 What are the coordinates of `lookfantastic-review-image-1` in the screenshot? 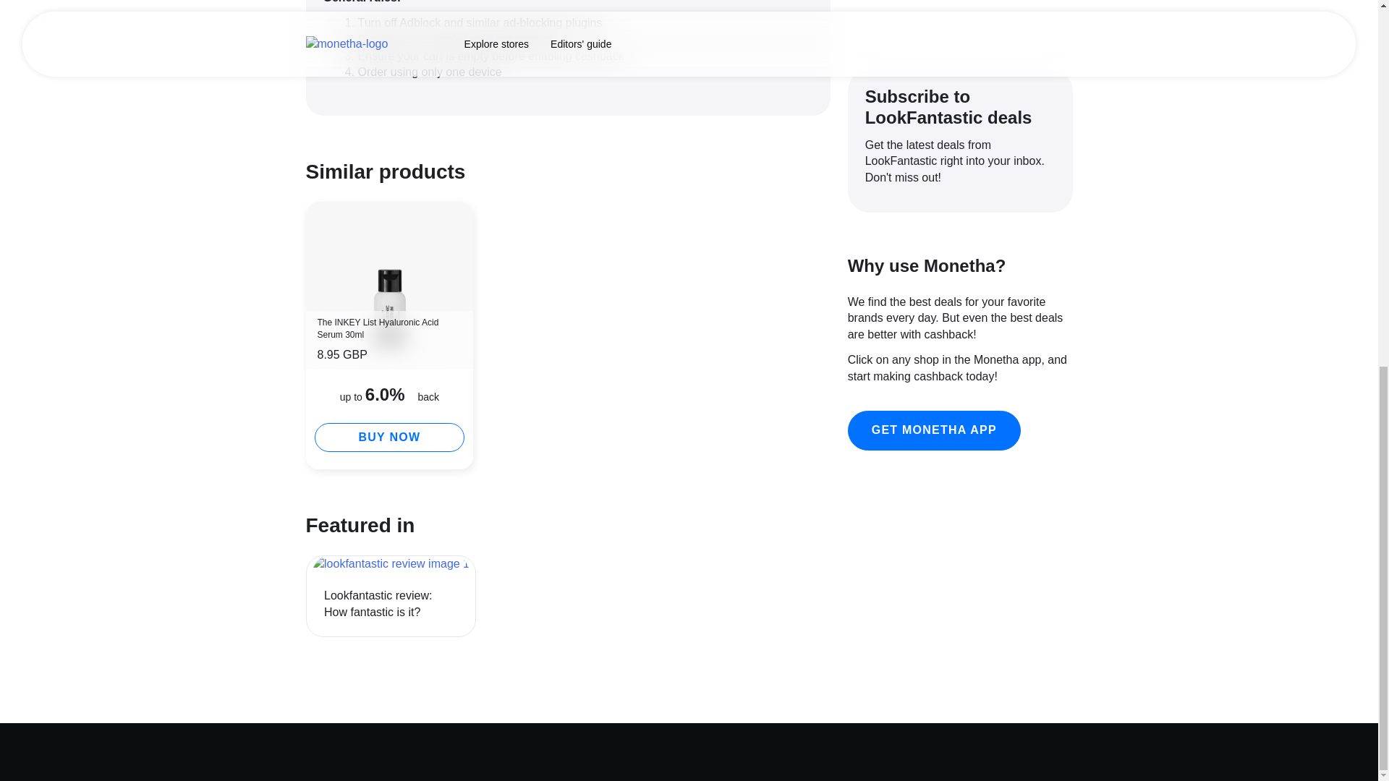 It's located at (934, 431).